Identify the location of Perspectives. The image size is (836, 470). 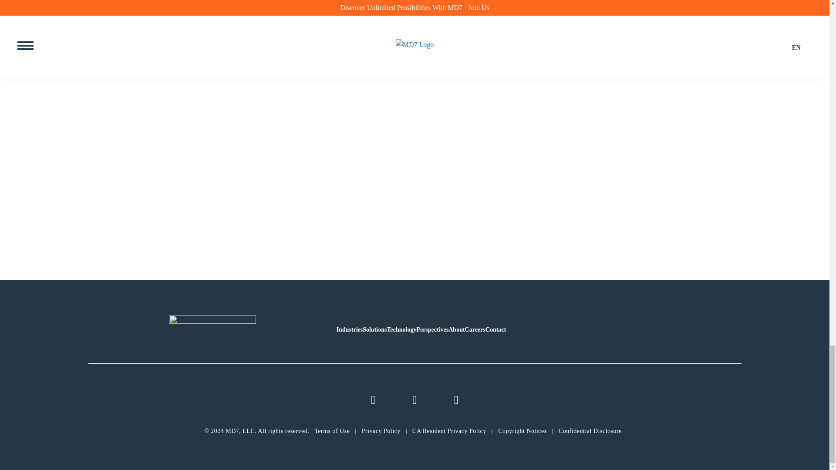
(432, 329).